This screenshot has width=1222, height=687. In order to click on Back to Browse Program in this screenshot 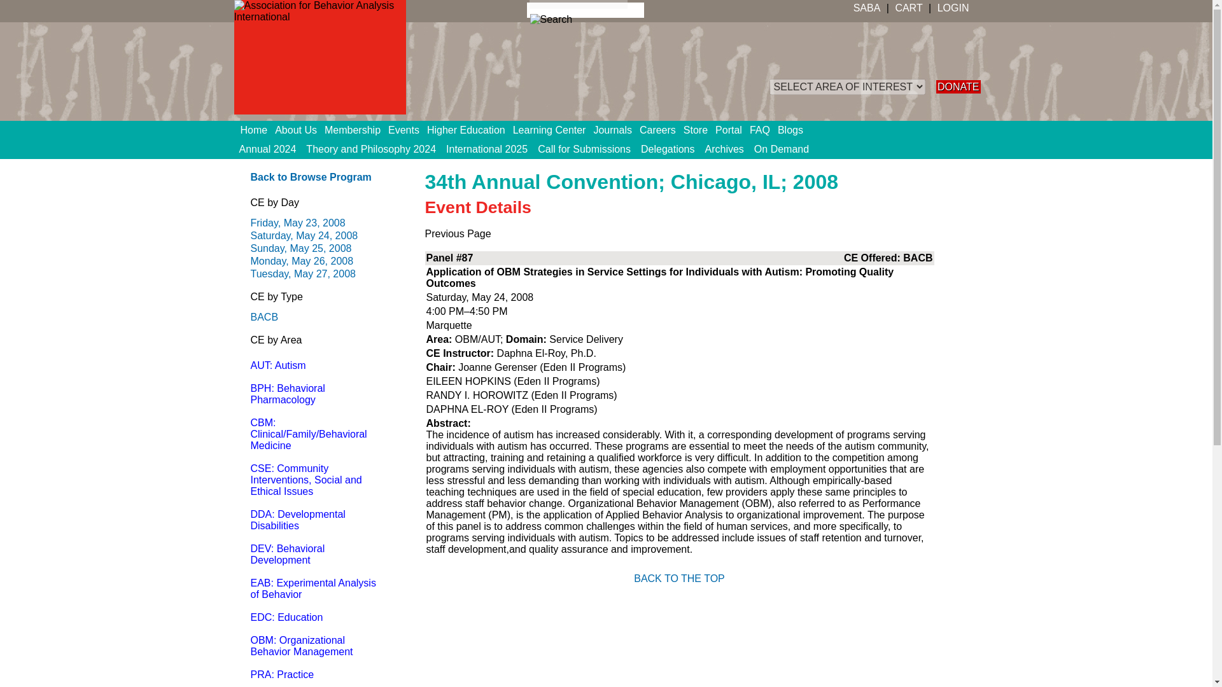, I will do `click(311, 177)`.